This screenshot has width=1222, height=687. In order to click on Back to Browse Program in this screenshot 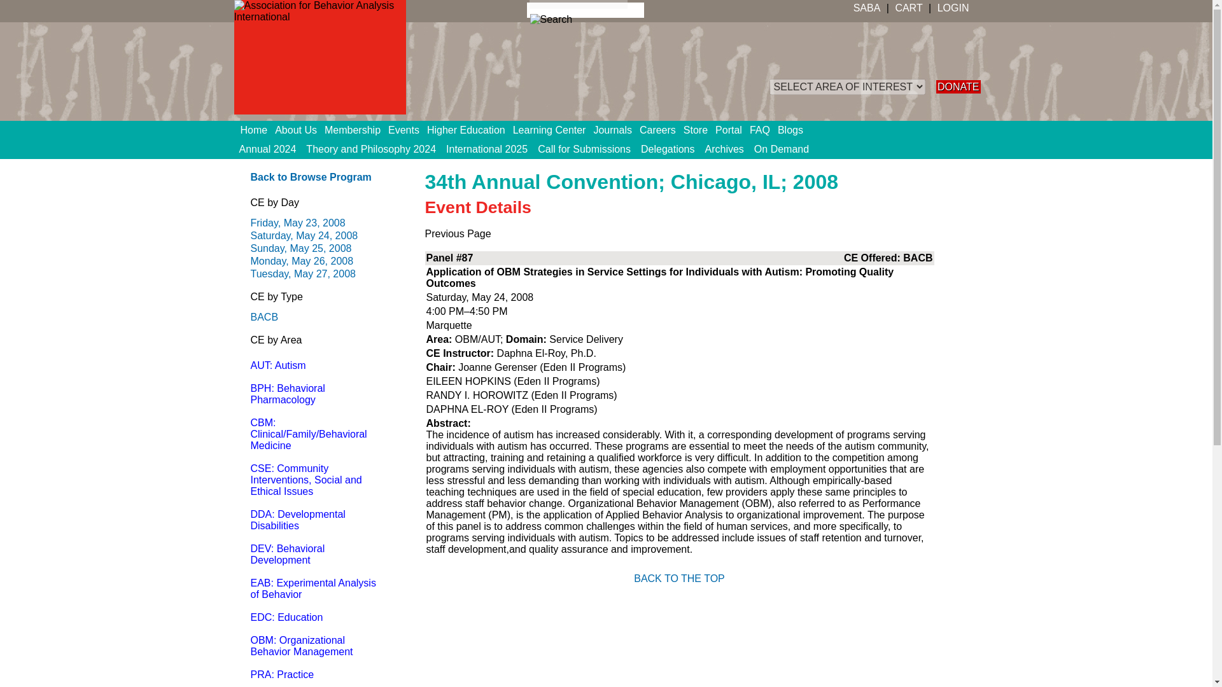, I will do `click(311, 177)`.